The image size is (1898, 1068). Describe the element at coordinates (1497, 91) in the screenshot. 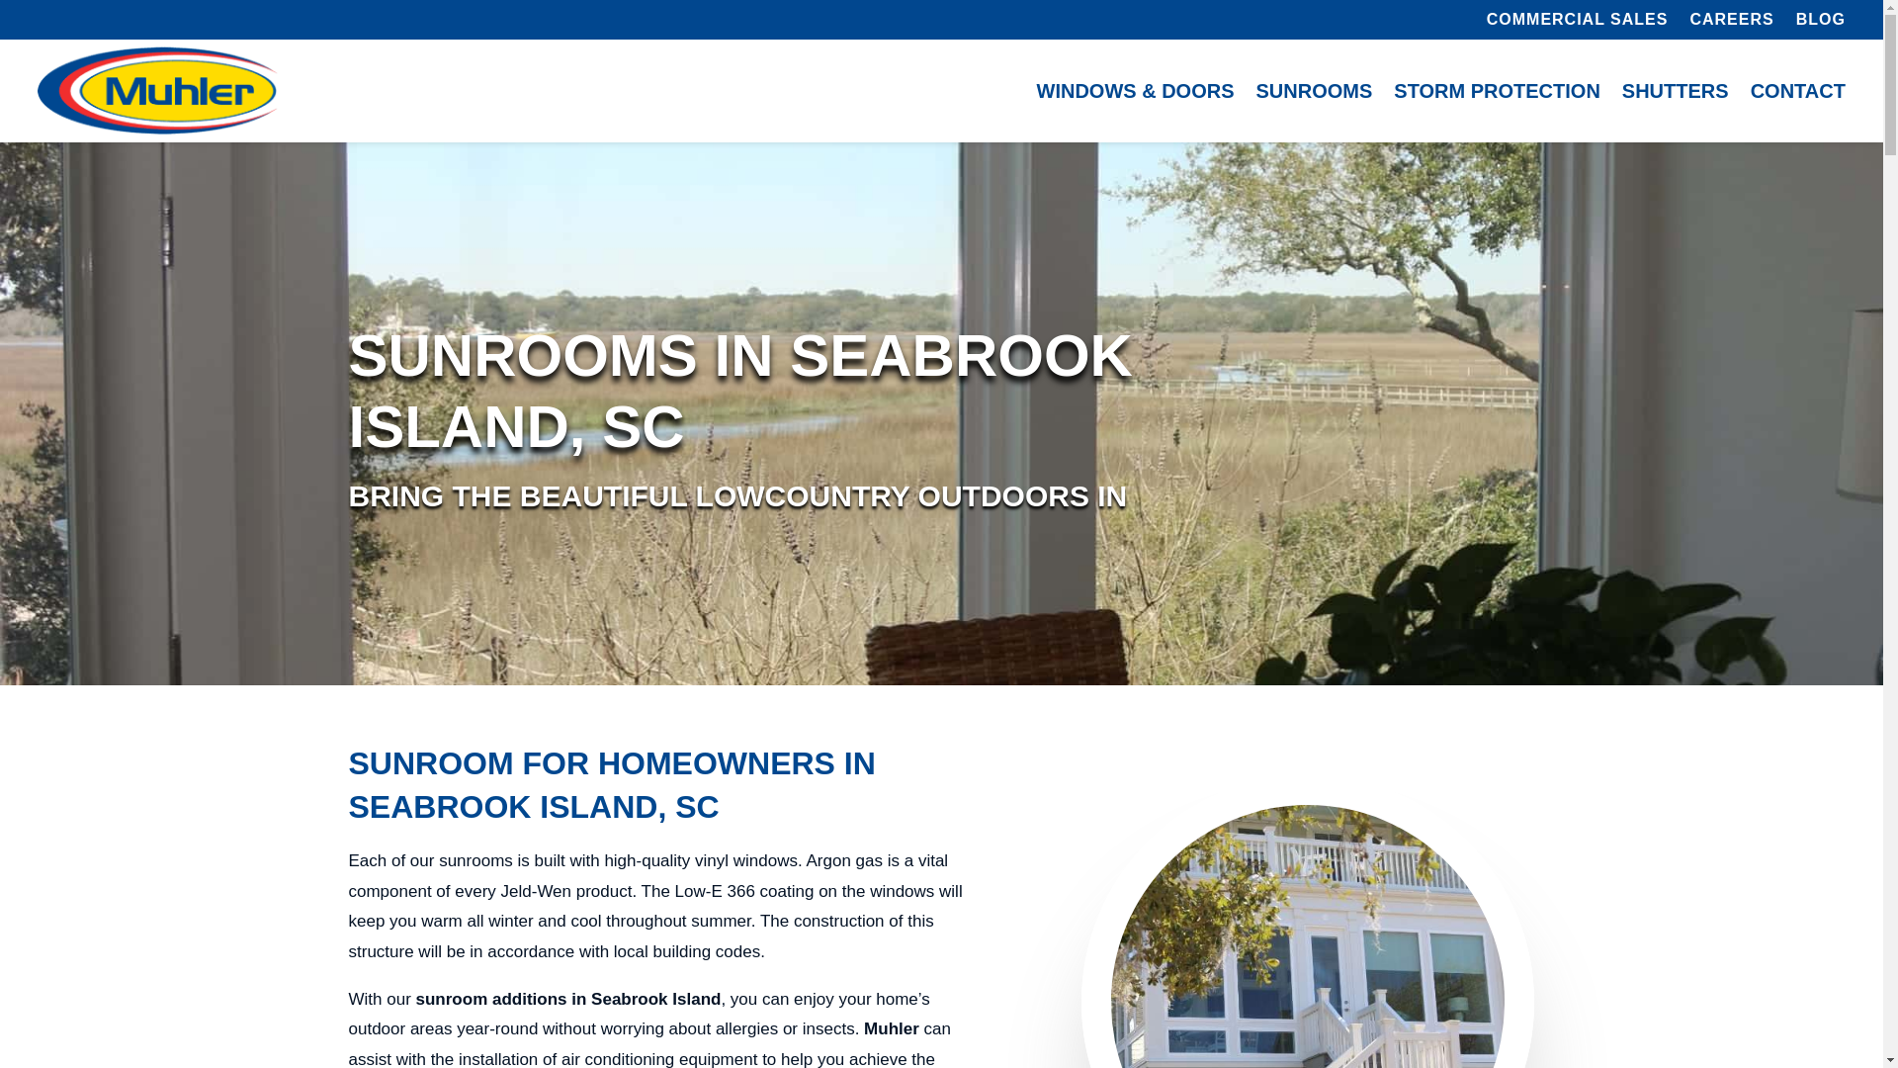

I see `STORM PROTECTION` at that location.